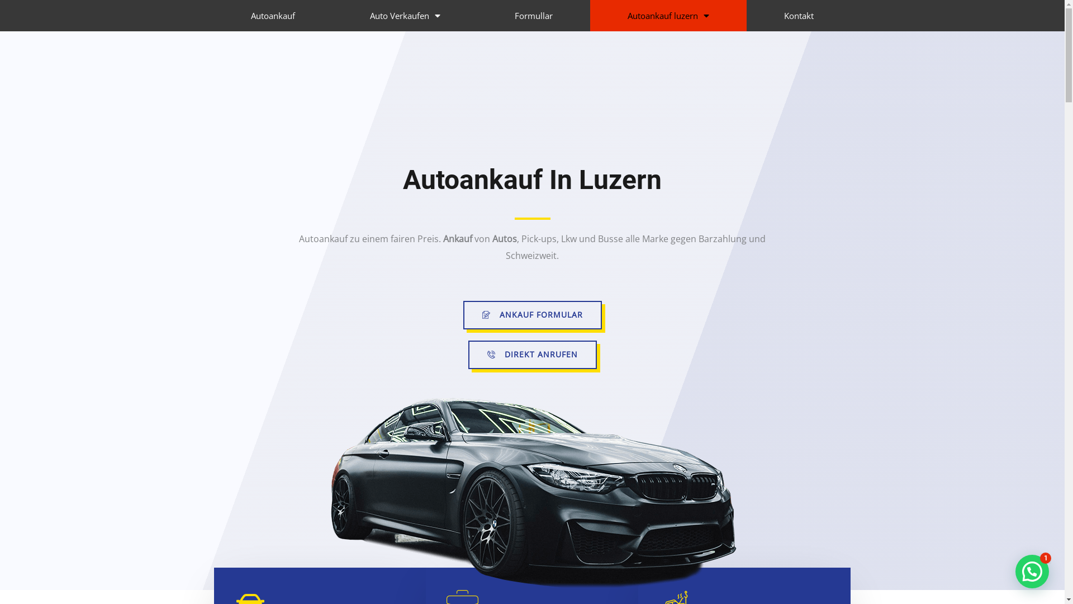 The height and width of the screenshot is (604, 1073). Describe the element at coordinates (533, 355) in the screenshot. I see `DIREKT ANRUFEN` at that location.